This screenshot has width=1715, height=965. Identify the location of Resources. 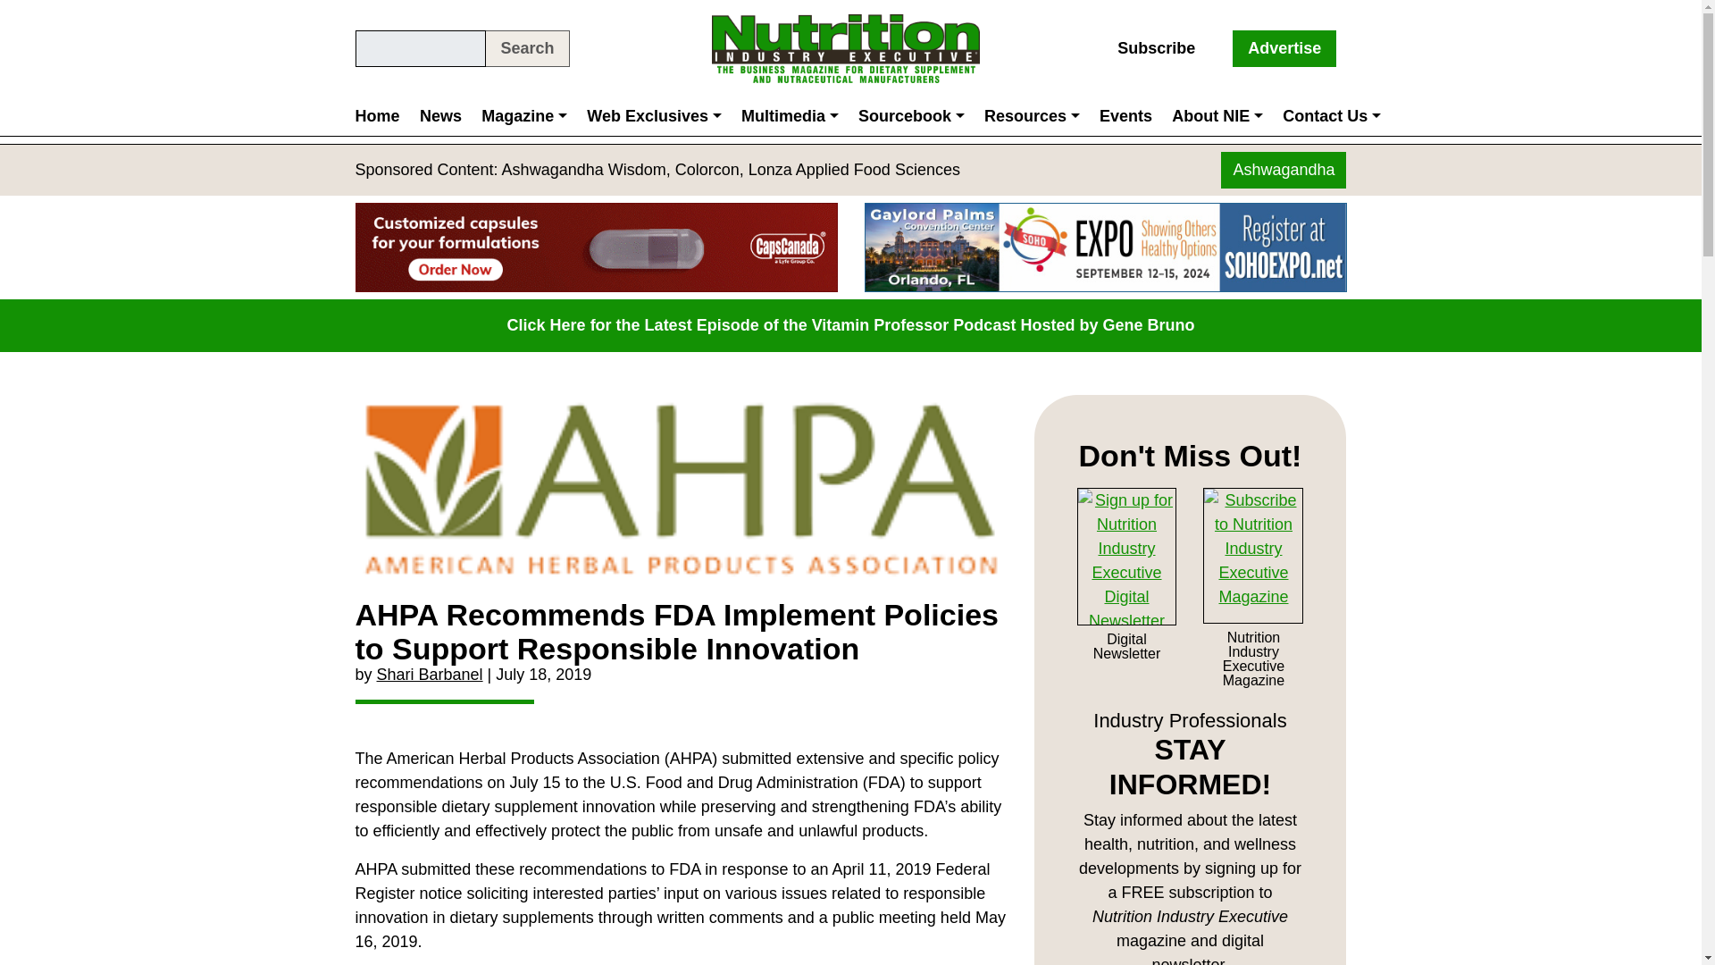
(1031, 116).